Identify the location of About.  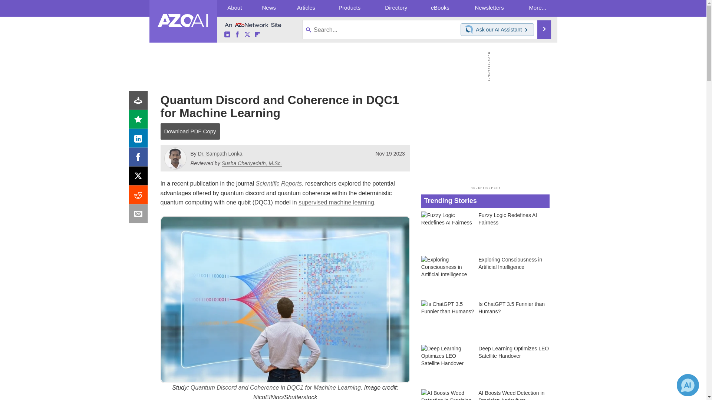
(234, 8).